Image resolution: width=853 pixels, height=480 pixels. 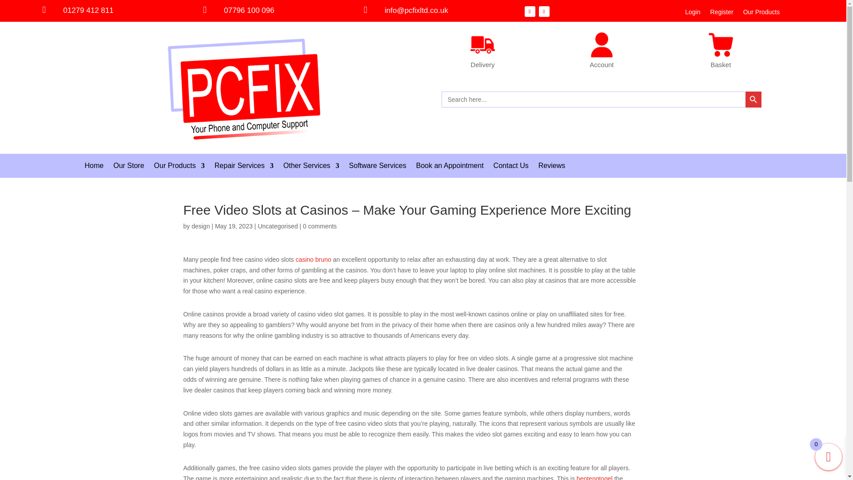 I want to click on shopping-cart, so click(x=721, y=44).